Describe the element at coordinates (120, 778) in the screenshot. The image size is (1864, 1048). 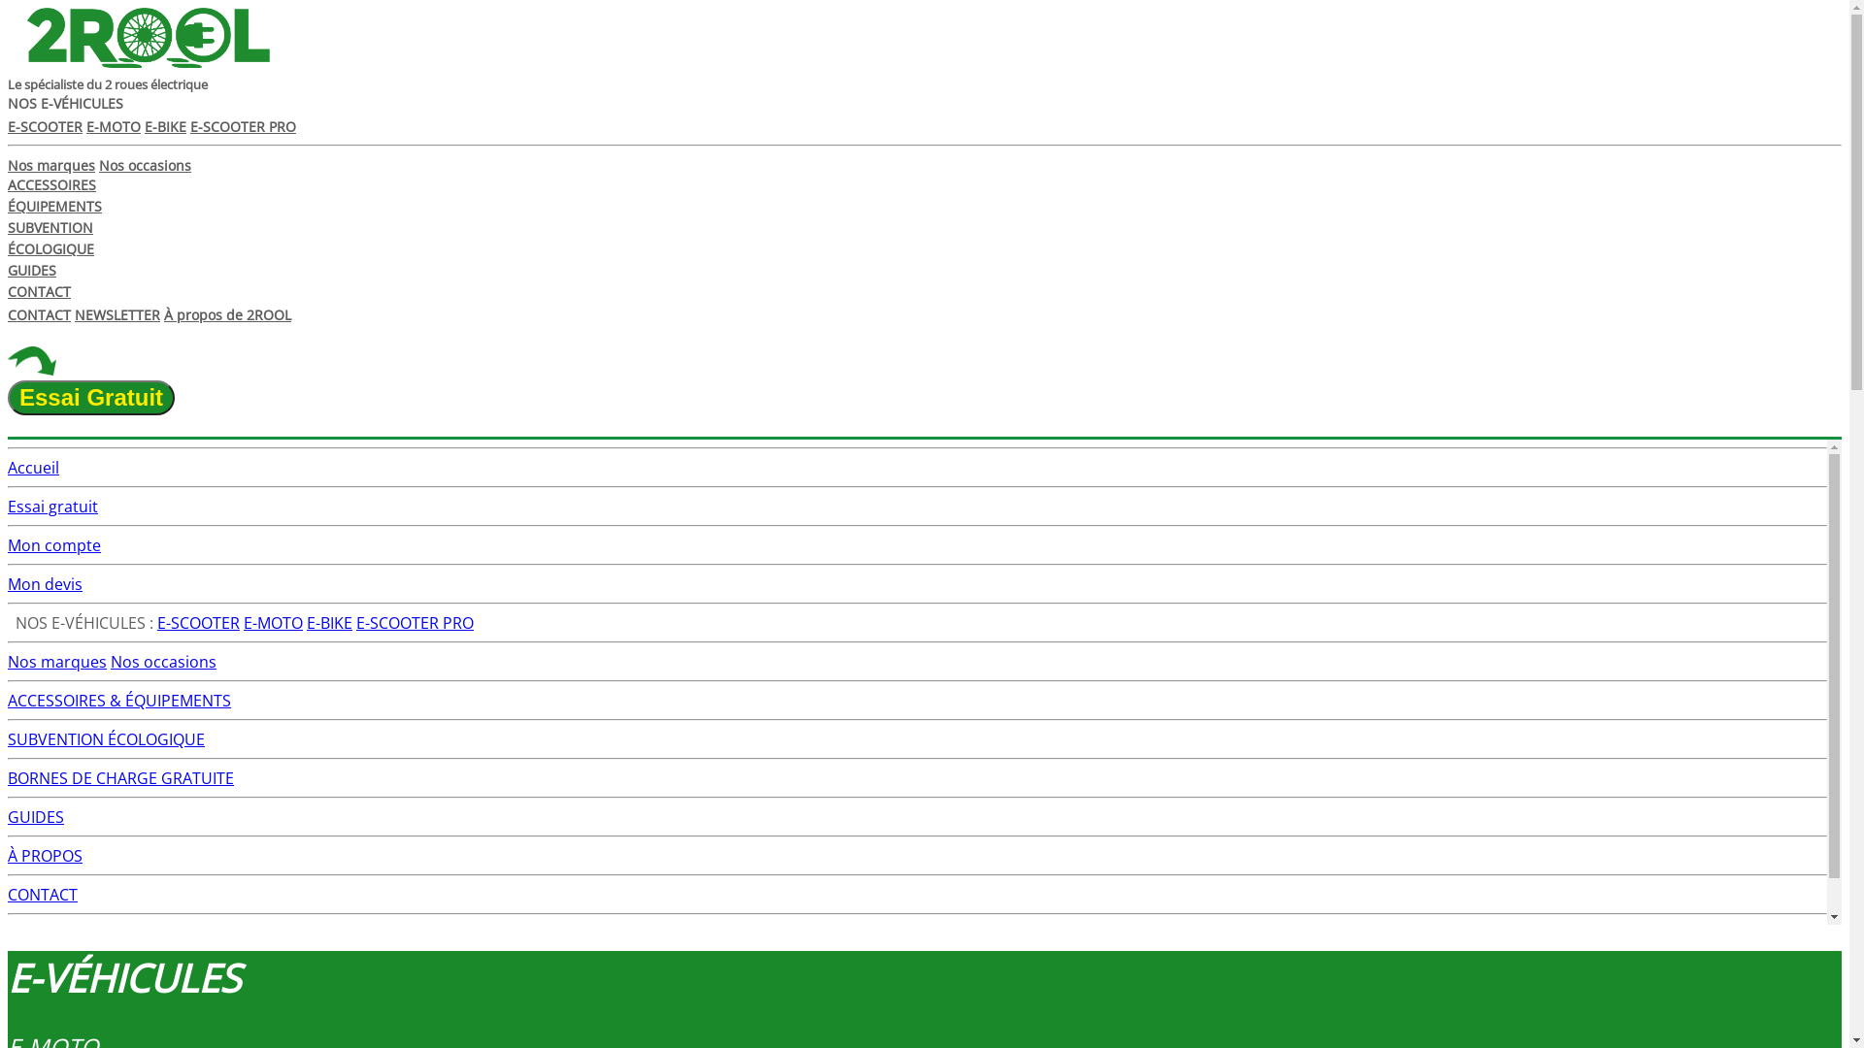
I see `BORNES DE CHARGE GRATUITE` at that location.